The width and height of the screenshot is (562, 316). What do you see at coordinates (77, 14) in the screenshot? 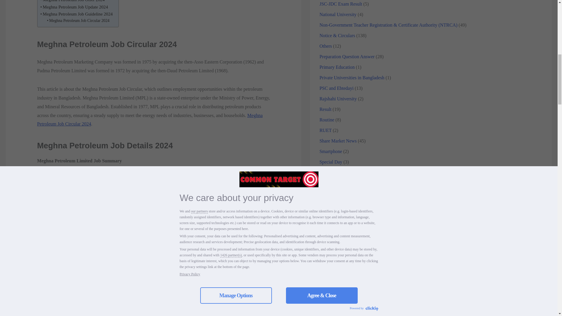
I see `Meghna Petroleum Job Guideline 2024` at bounding box center [77, 14].